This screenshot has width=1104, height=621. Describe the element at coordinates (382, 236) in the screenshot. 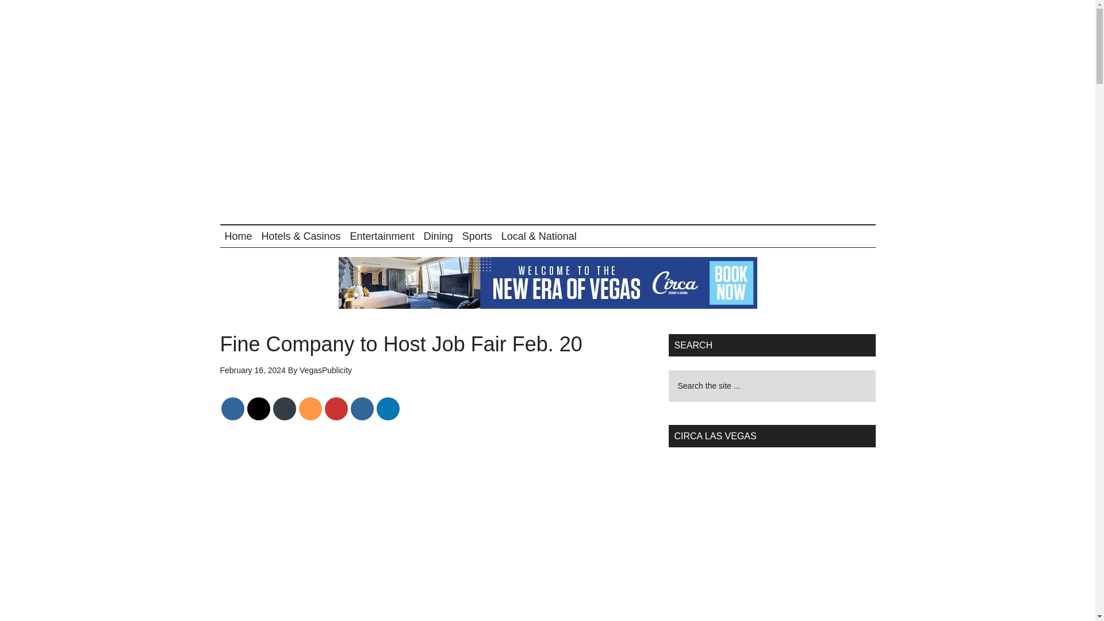

I see `Entertainment` at that location.